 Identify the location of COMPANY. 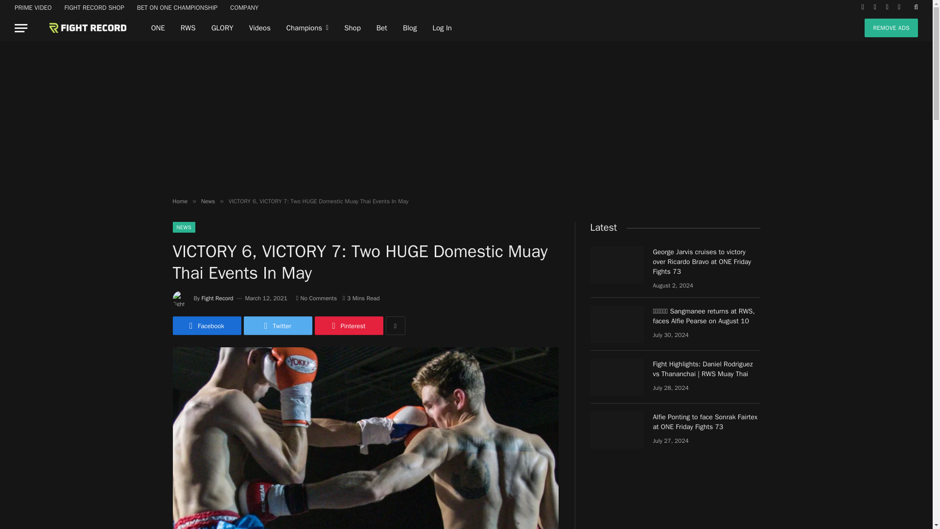
(244, 7).